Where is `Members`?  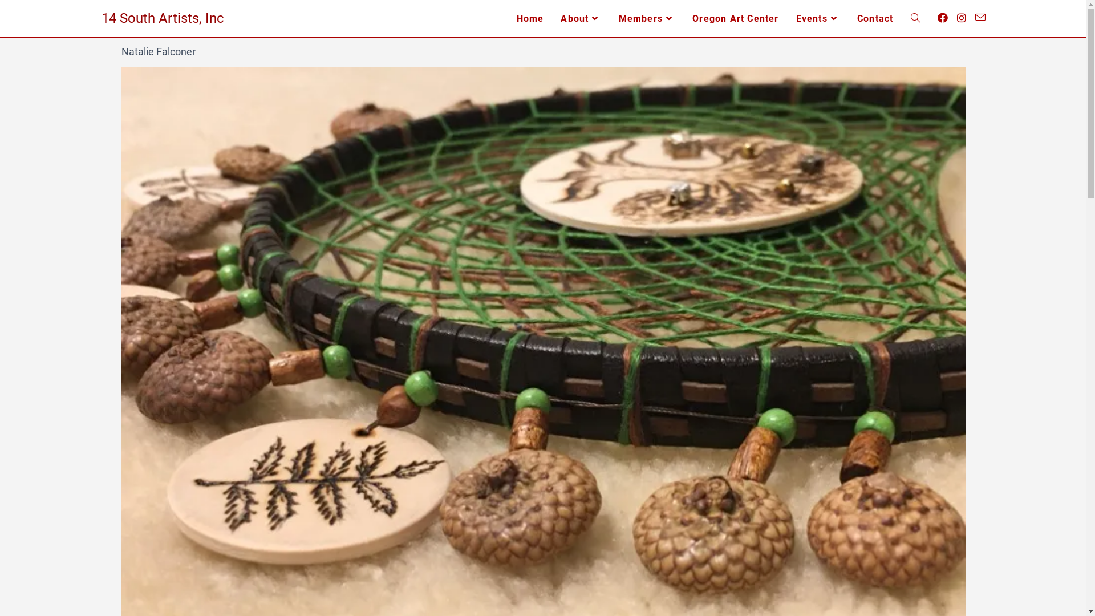
Members is located at coordinates (647, 18).